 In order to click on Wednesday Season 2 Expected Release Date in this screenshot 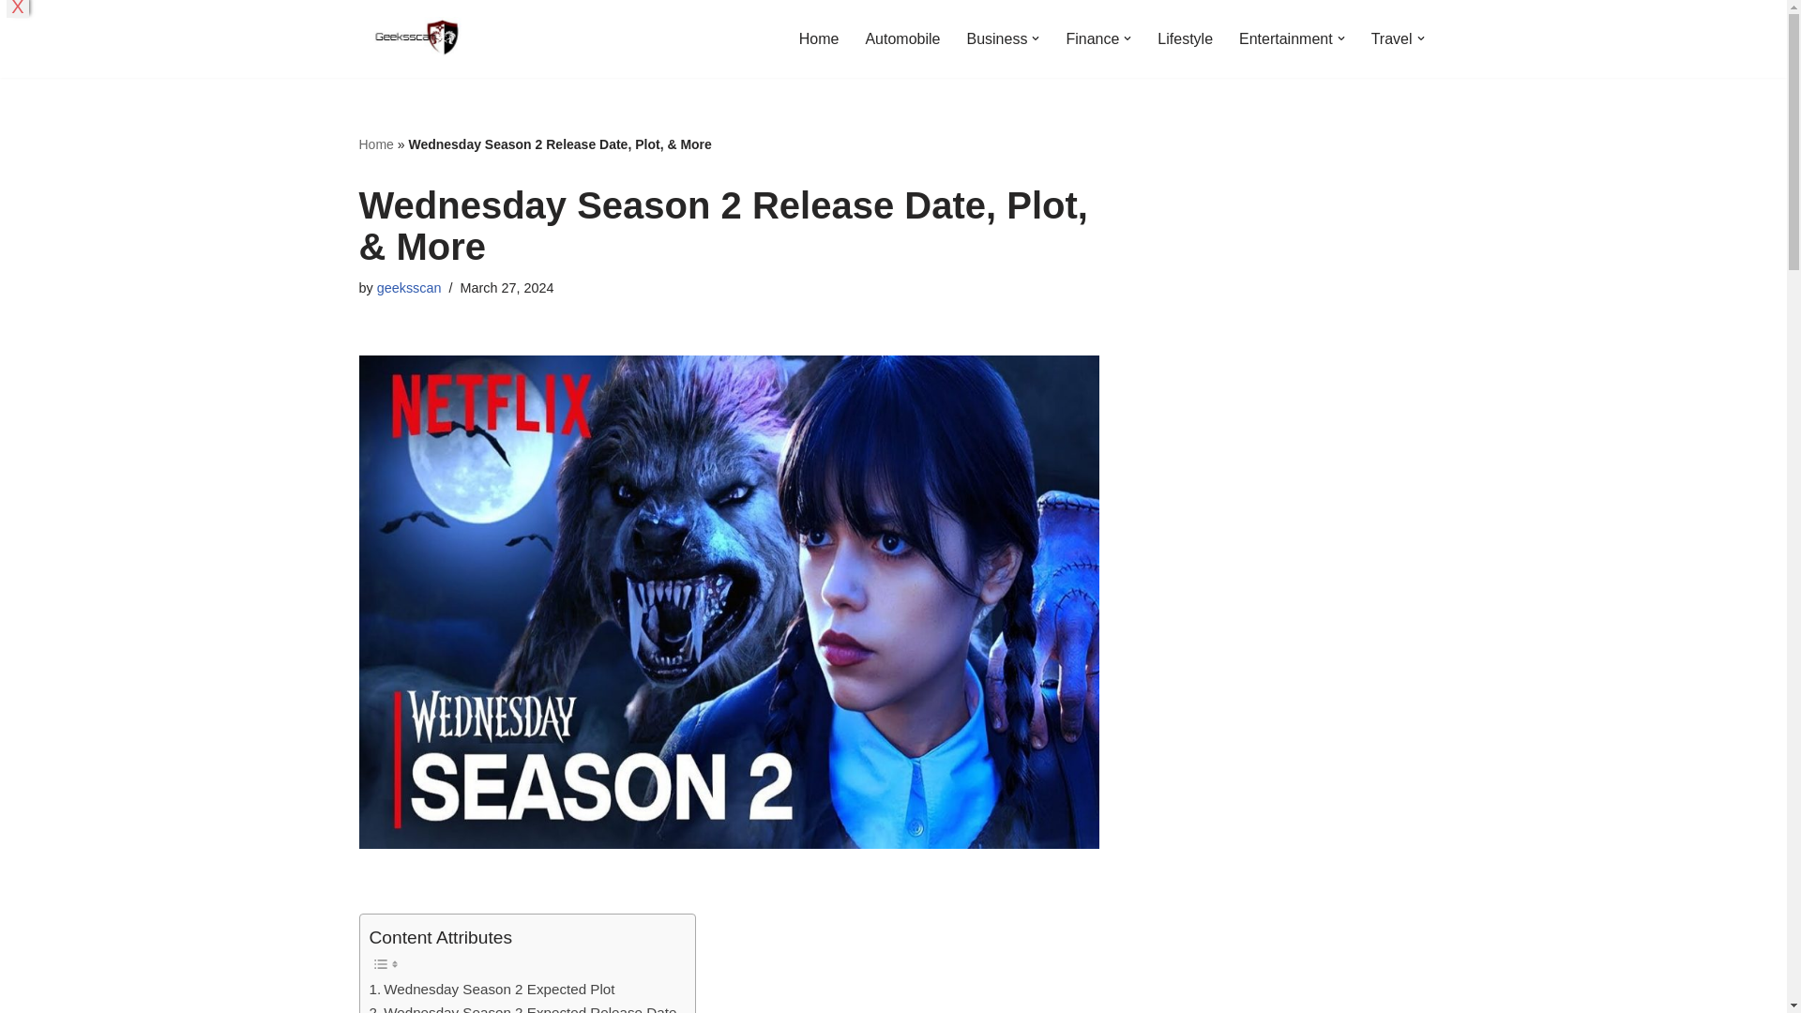, I will do `click(522, 1007)`.